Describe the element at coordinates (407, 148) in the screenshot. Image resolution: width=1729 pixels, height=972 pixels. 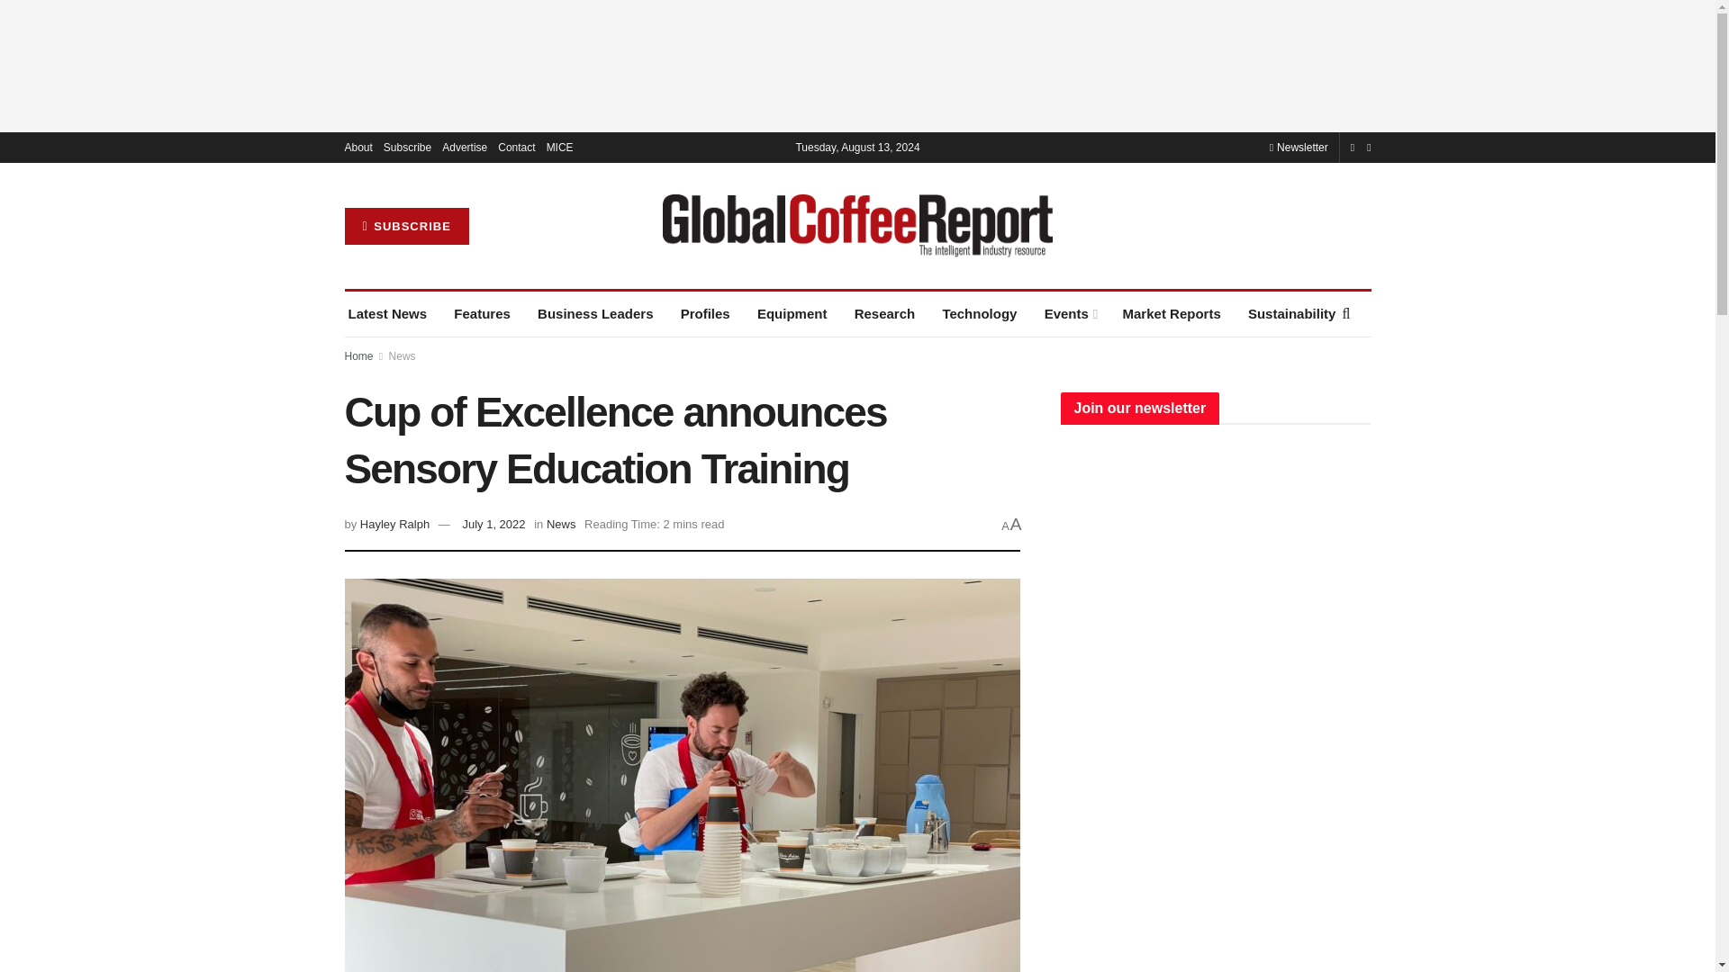
I see `Subscribe` at that location.